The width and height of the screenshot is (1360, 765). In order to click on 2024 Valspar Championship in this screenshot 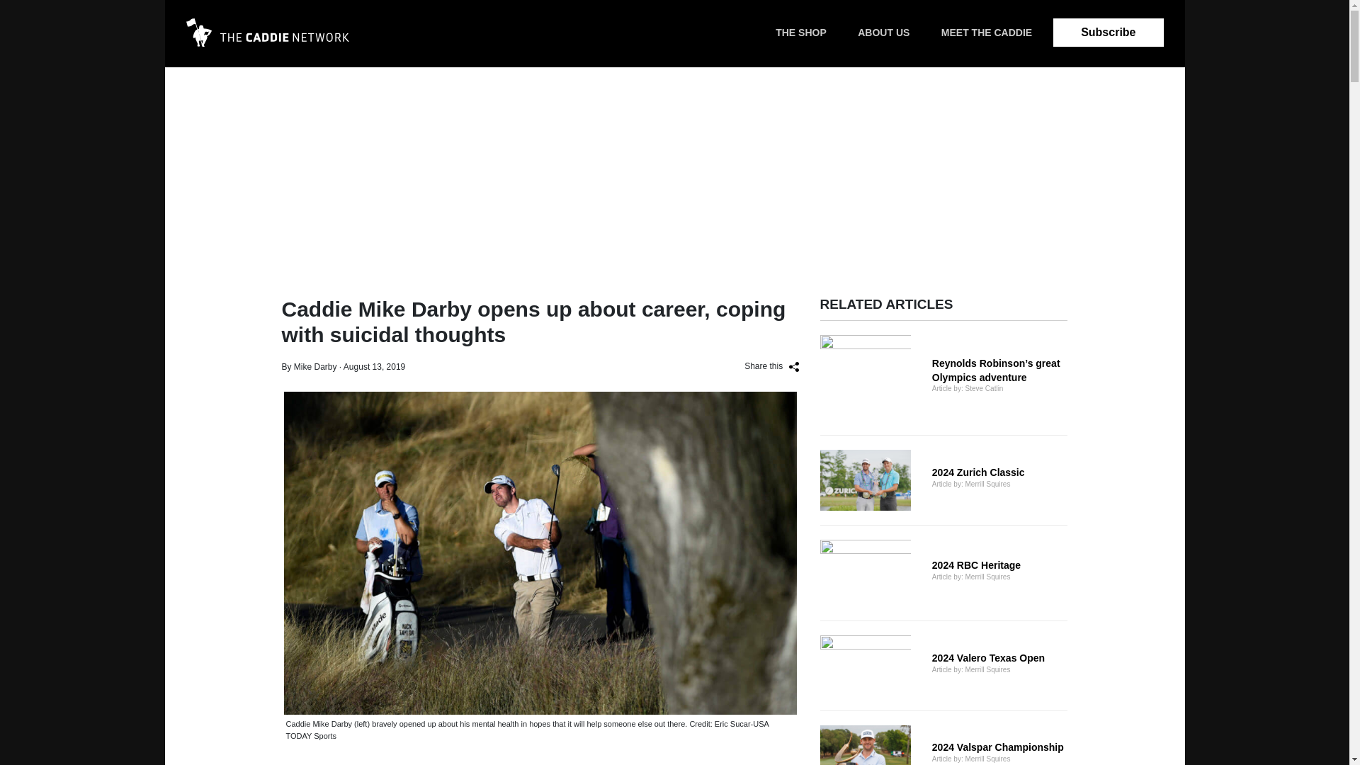, I will do `click(943, 745)`.